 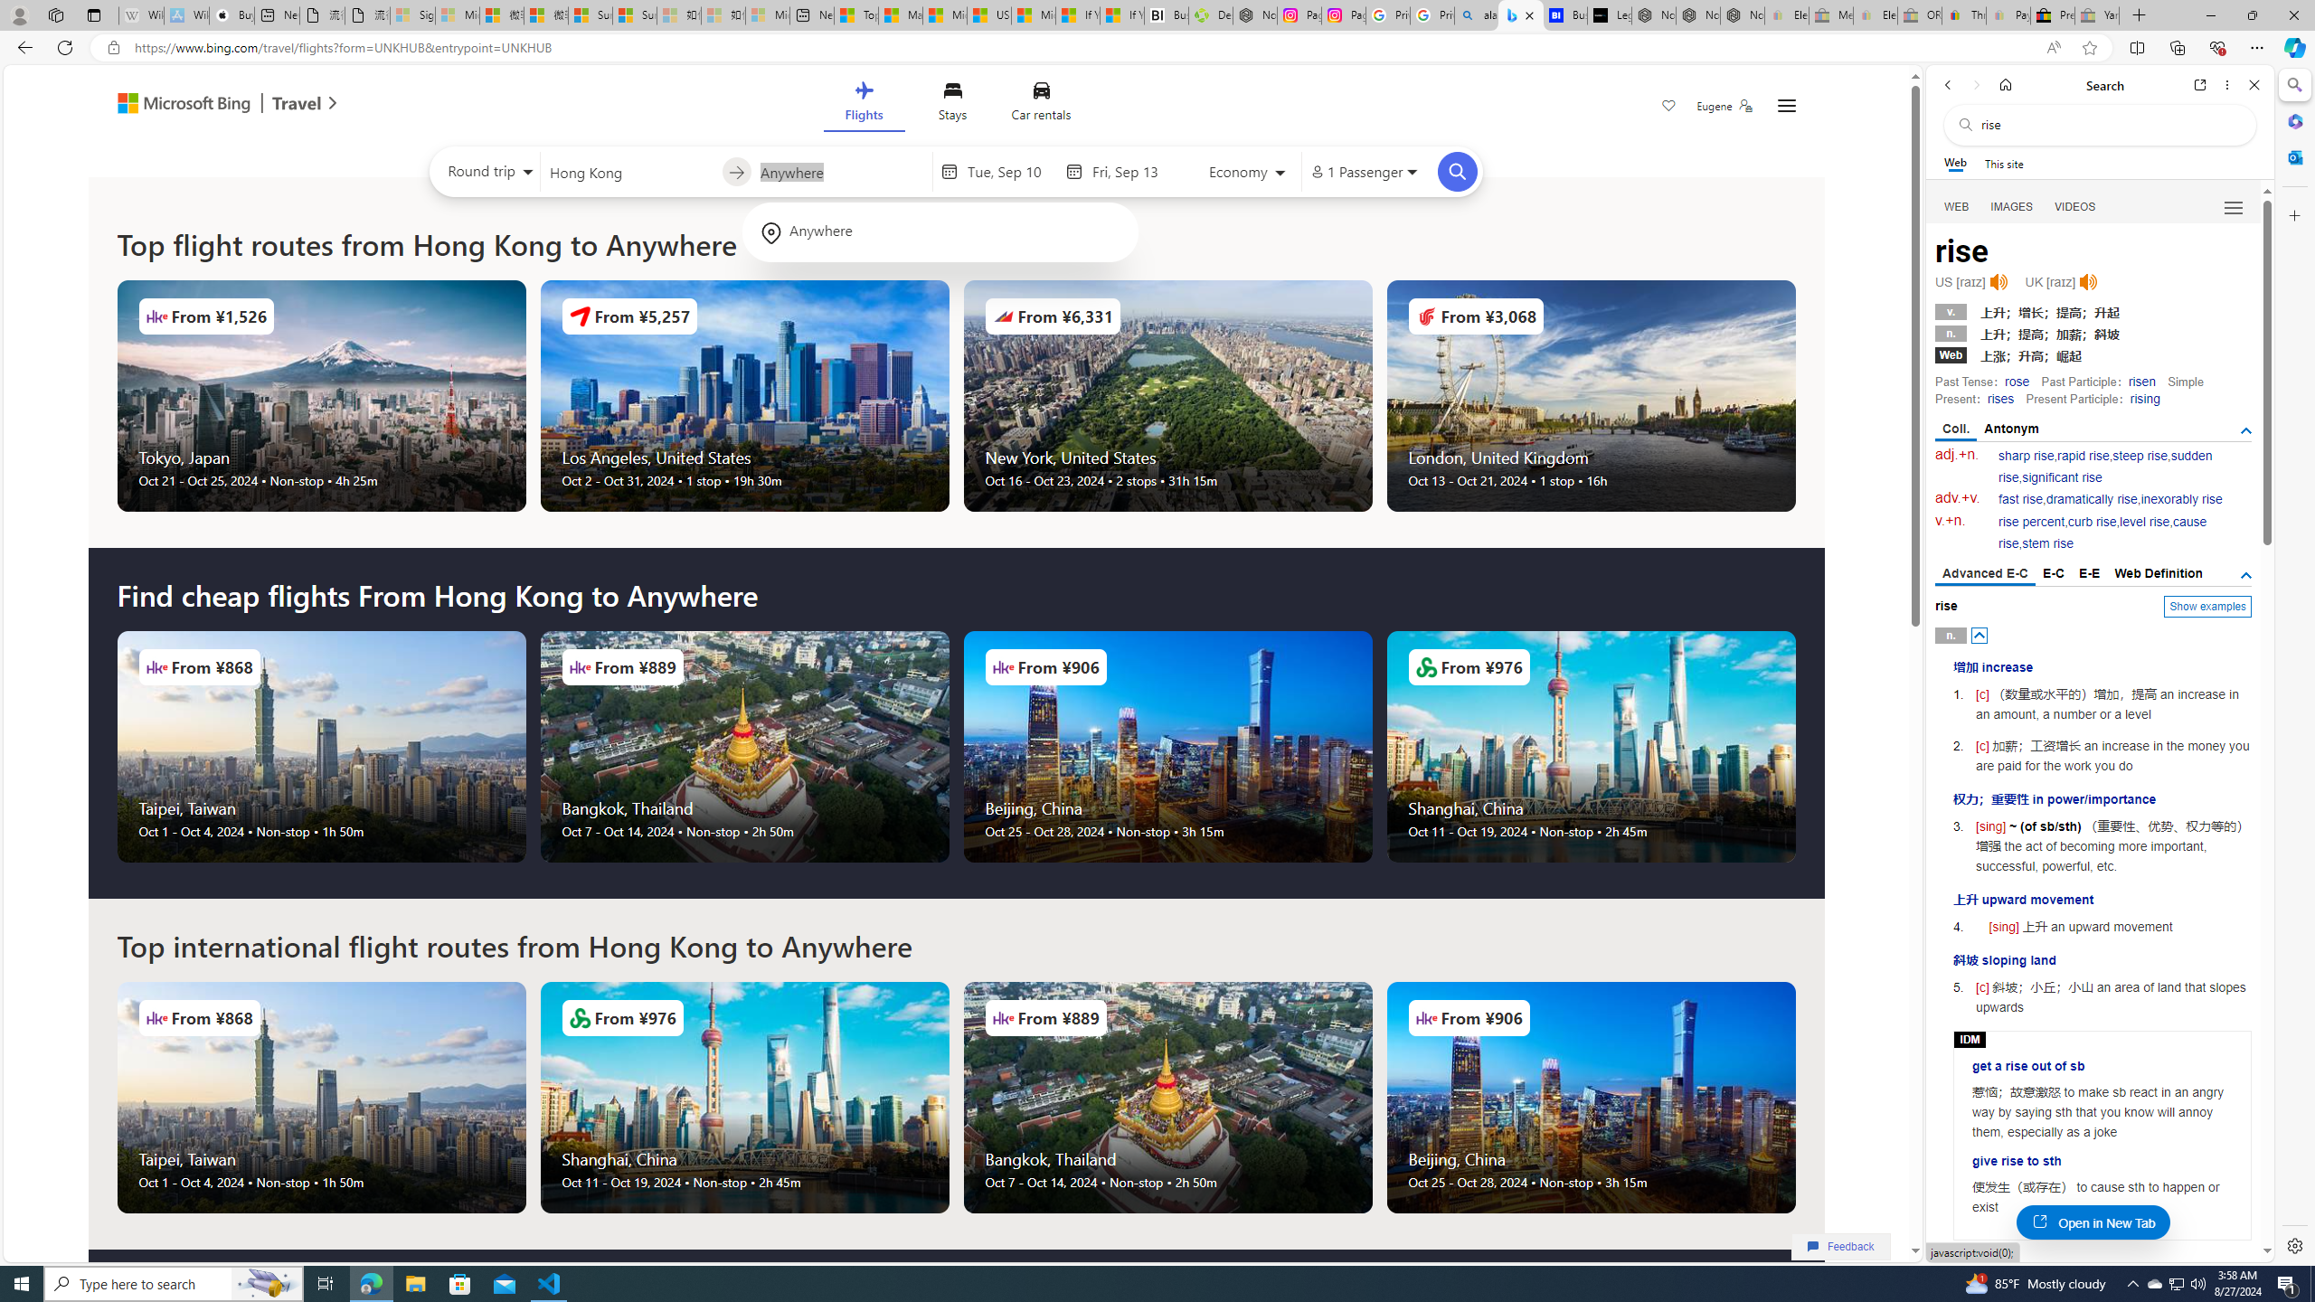 What do you see at coordinates (2020, 499) in the screenshot?
I see `fast rise` at bounding box center [2020, 499].